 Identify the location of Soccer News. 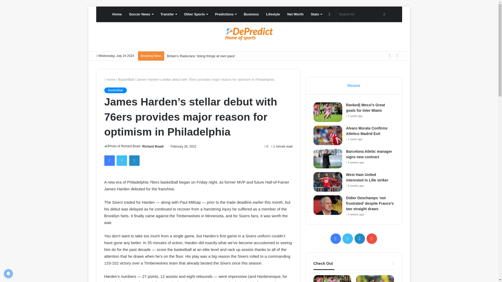
(141, 14).